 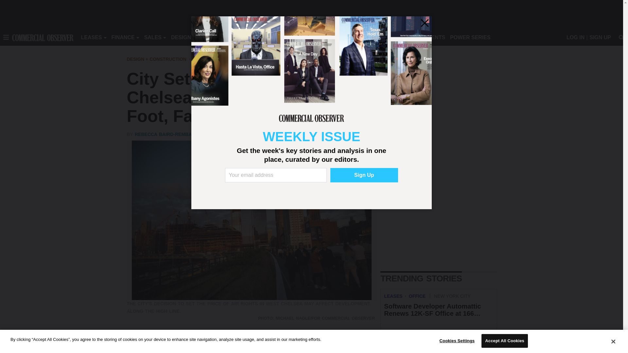 What do you see at coordinates (267, 37) in the screenshot?
I see `TECHNOLOGY` at bounding box center [267, 37].